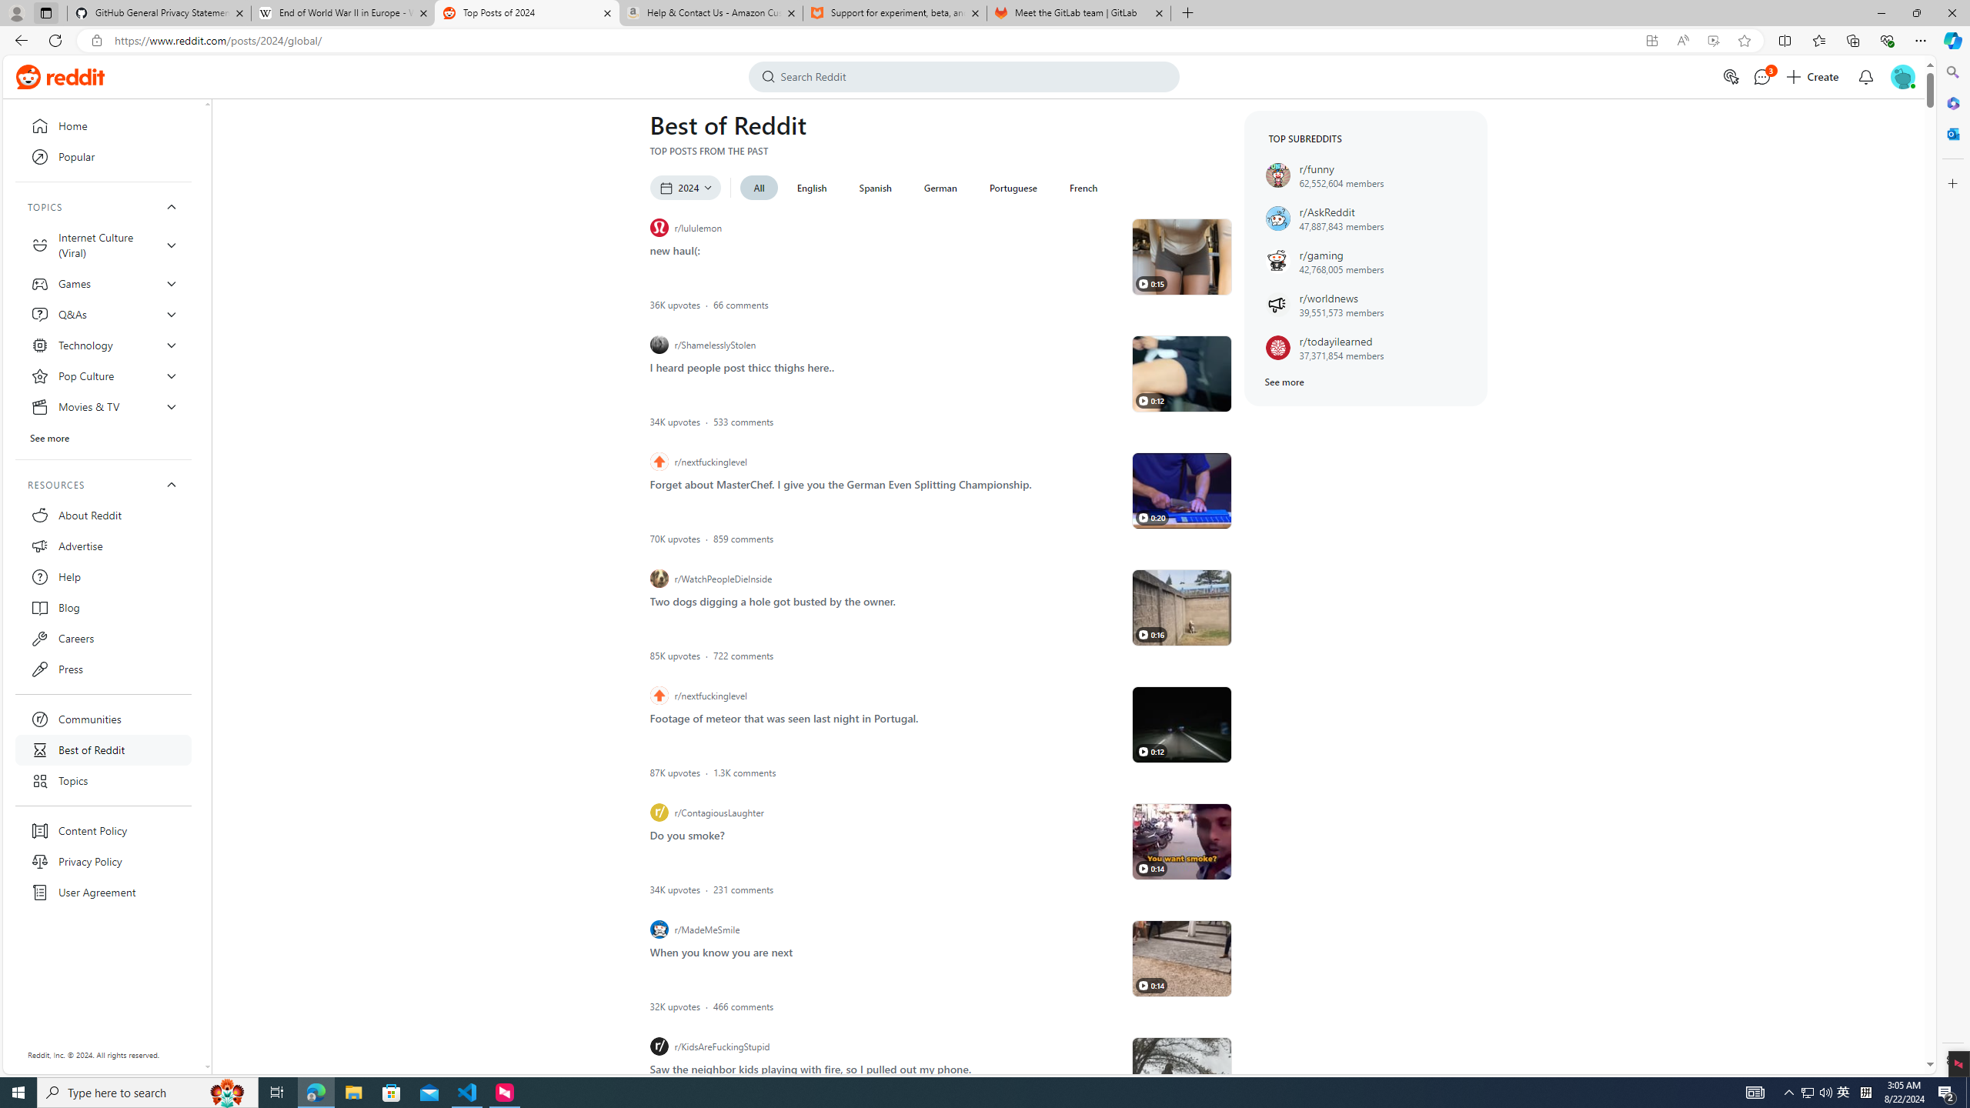 The image size is (1970, 1108). I want to click on German, so click(940, 188).